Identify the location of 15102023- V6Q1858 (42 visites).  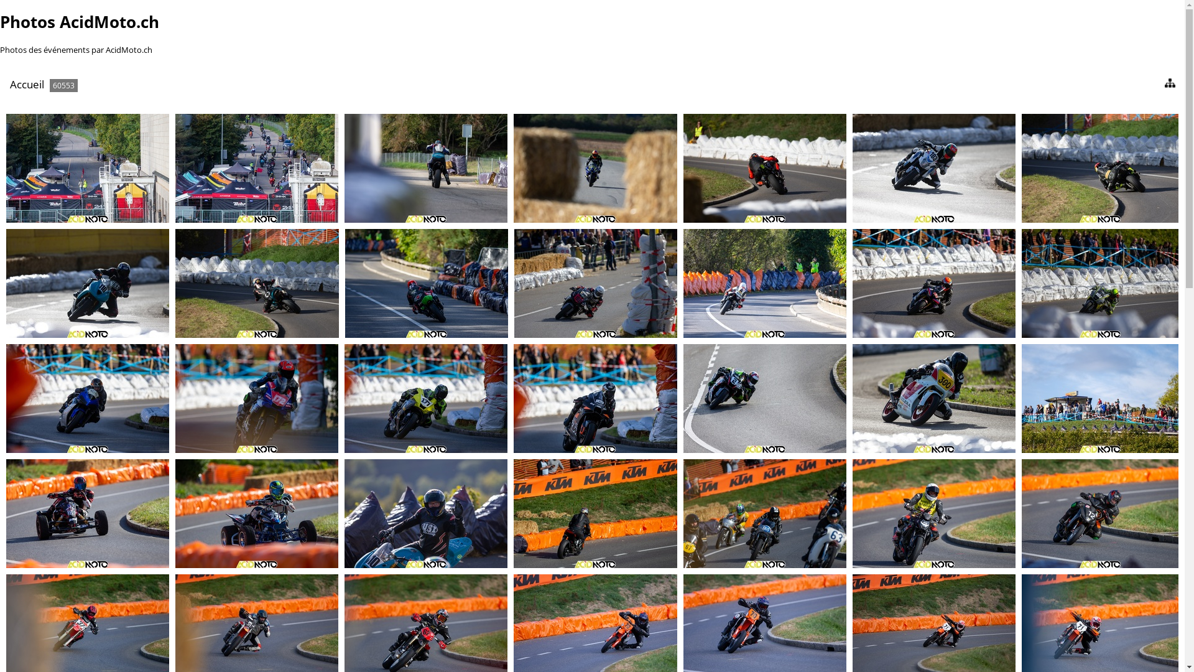
(596, 283).